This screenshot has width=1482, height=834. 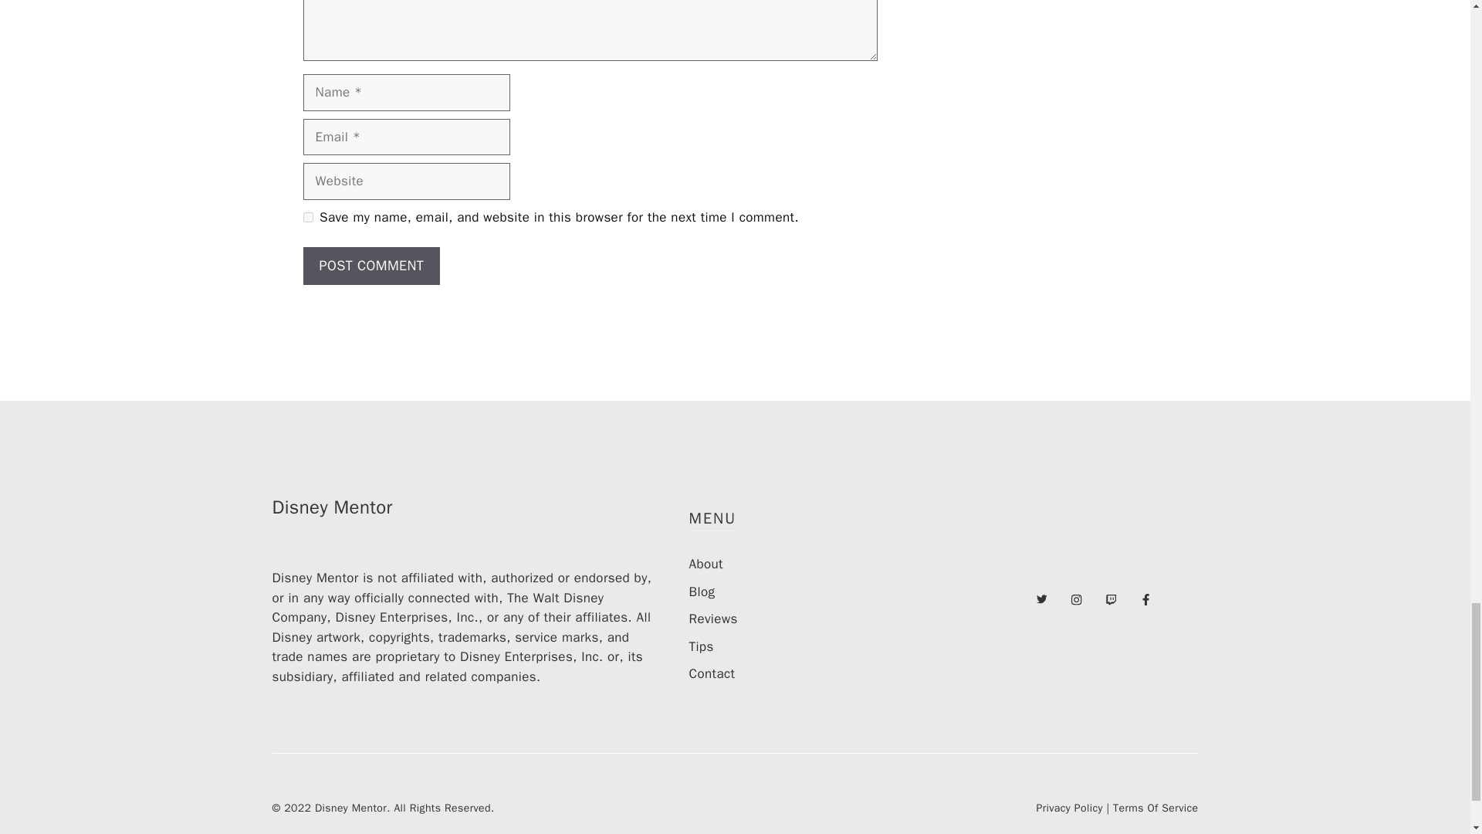 What do you see at coordinates (370, 266) in the screenshot?
I see `Post Comment` at bounding box center [370, 266].